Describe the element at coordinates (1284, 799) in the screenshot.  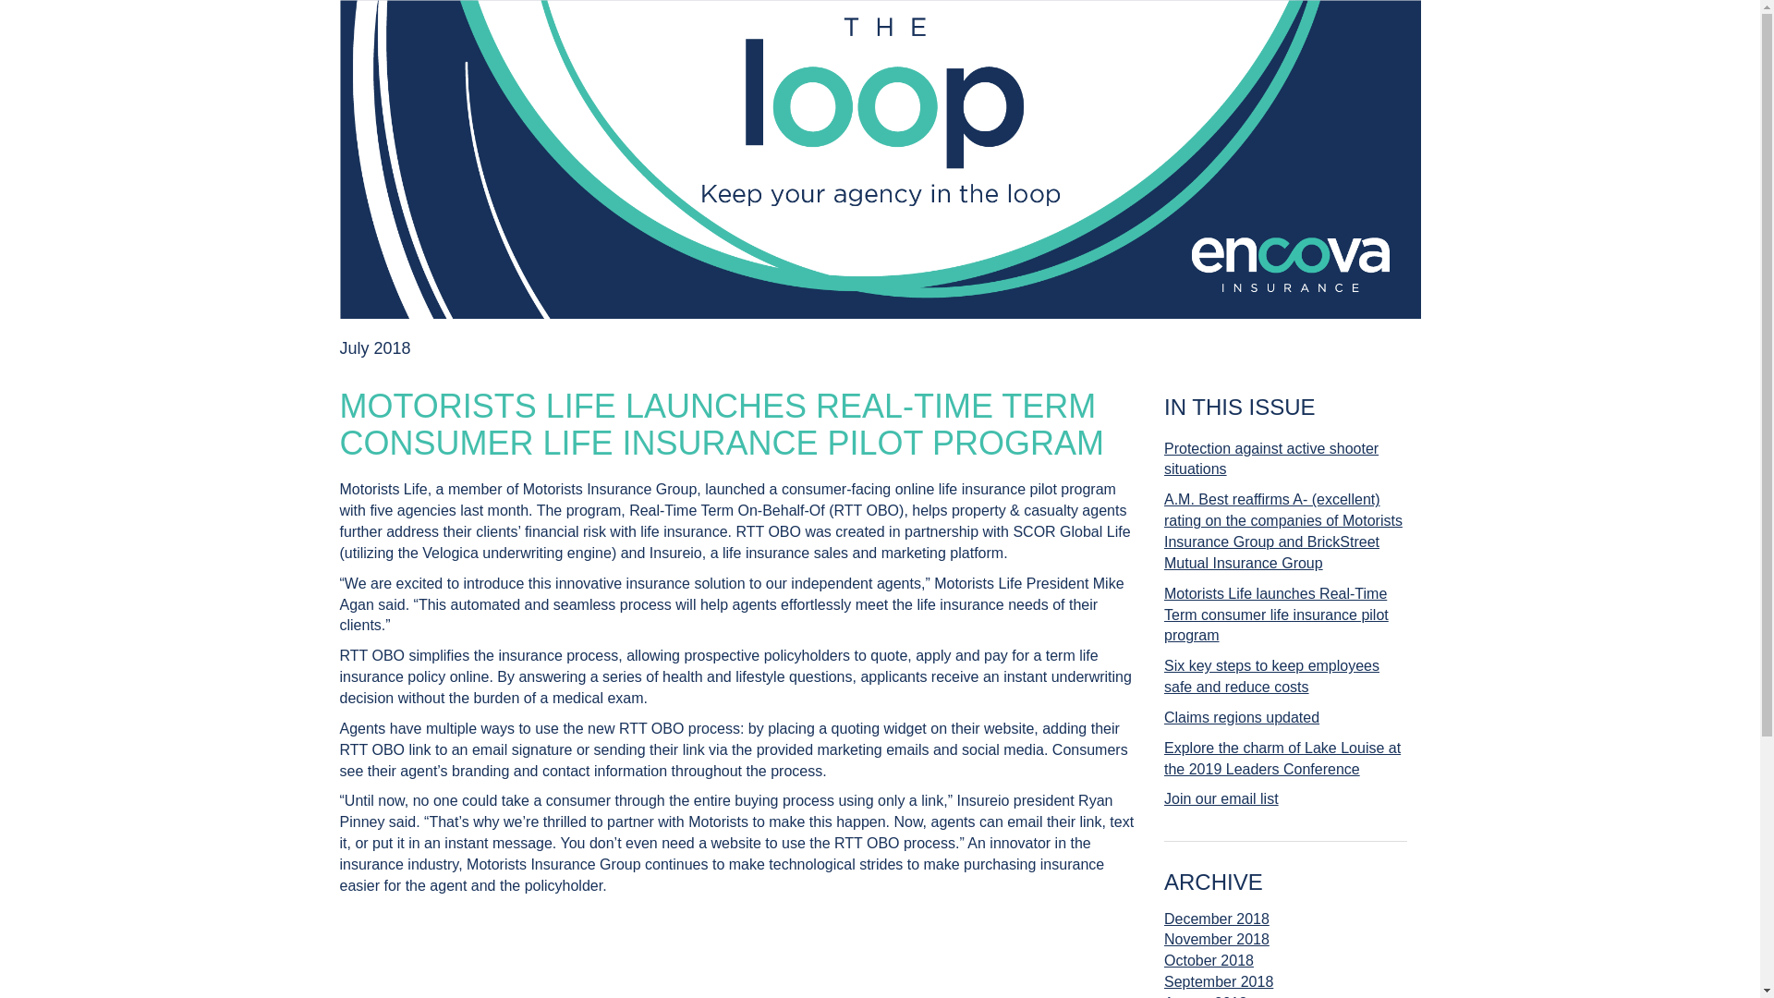
I see `Join our email list` at that location.